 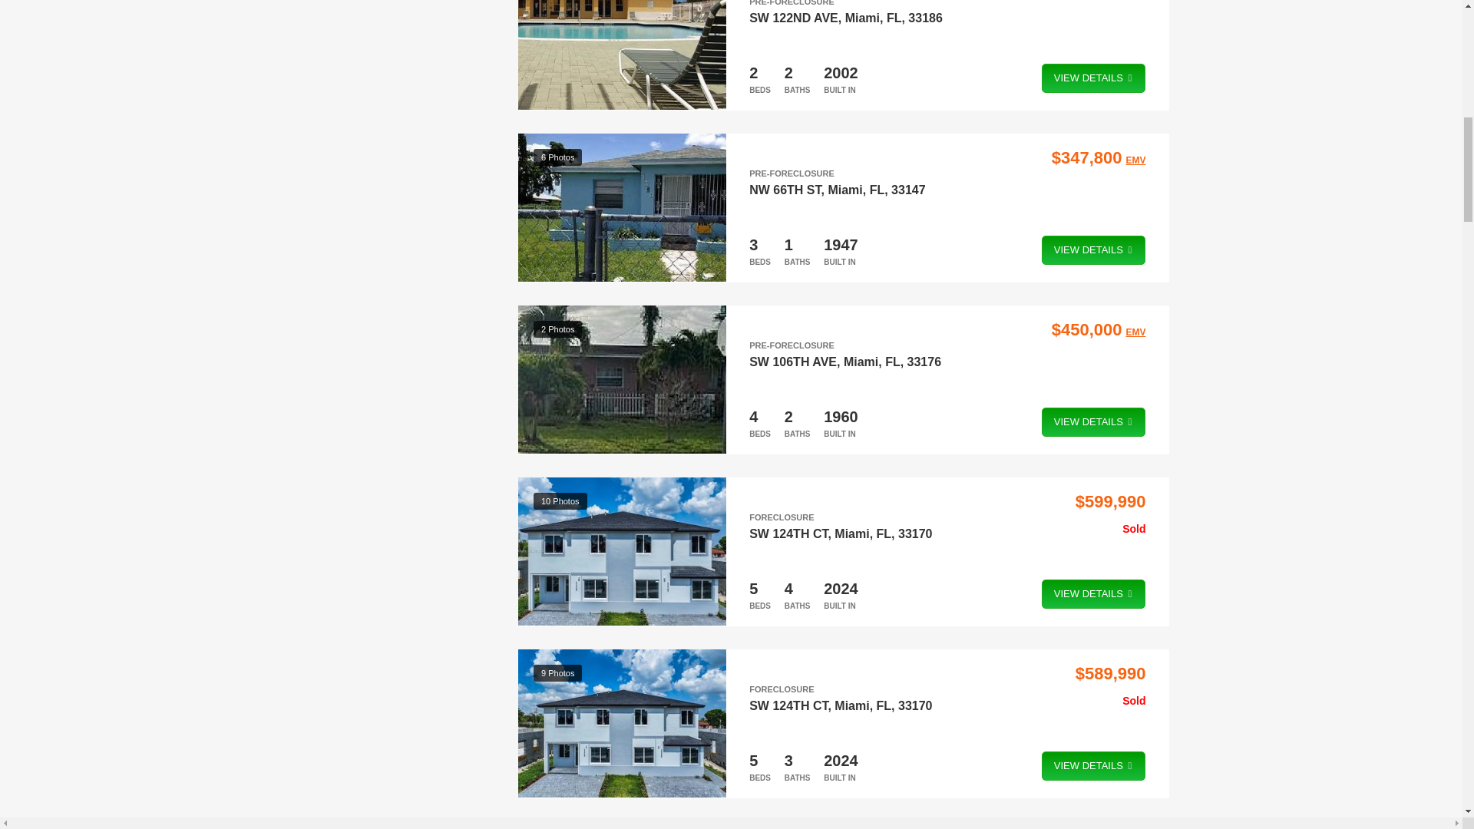 I want to click on NW 66TH ST, so click(x=785, y=189).